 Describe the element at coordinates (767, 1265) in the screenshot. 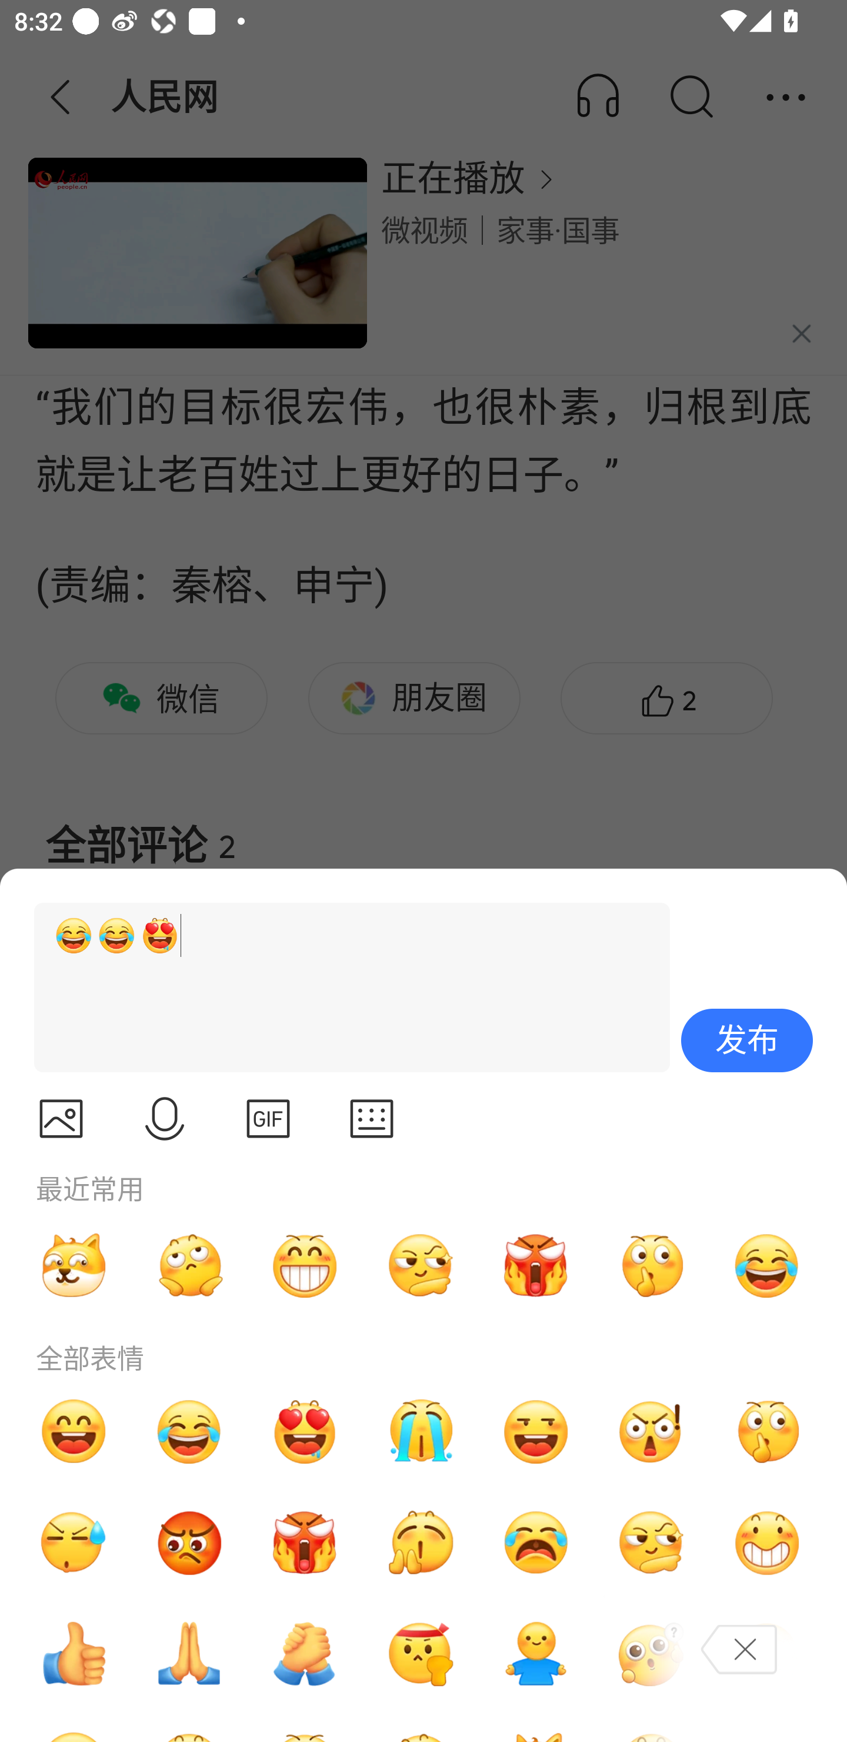

I see `哭笑` at that location.